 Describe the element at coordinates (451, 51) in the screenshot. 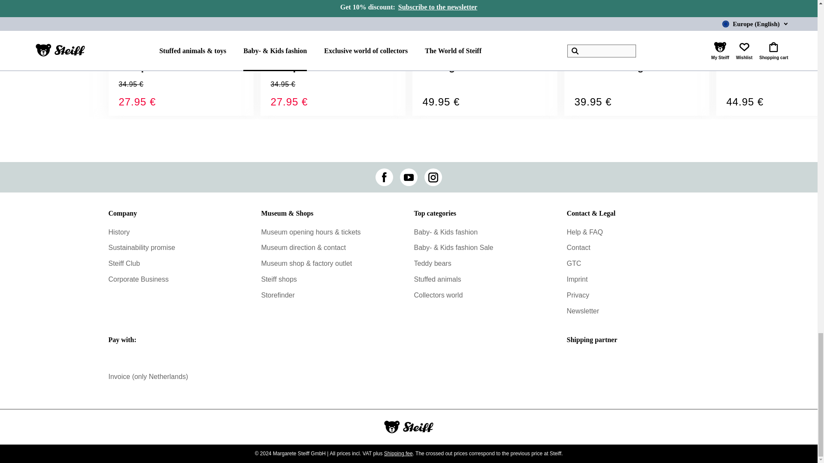

I see `dark blue` at that location.